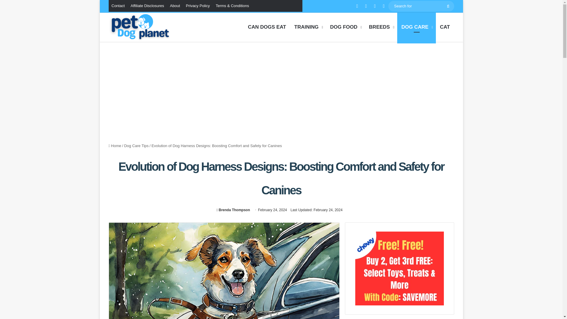 The height and width of the screenshot is (319, 567). I want to click on BREEDS, so click(381, 27).